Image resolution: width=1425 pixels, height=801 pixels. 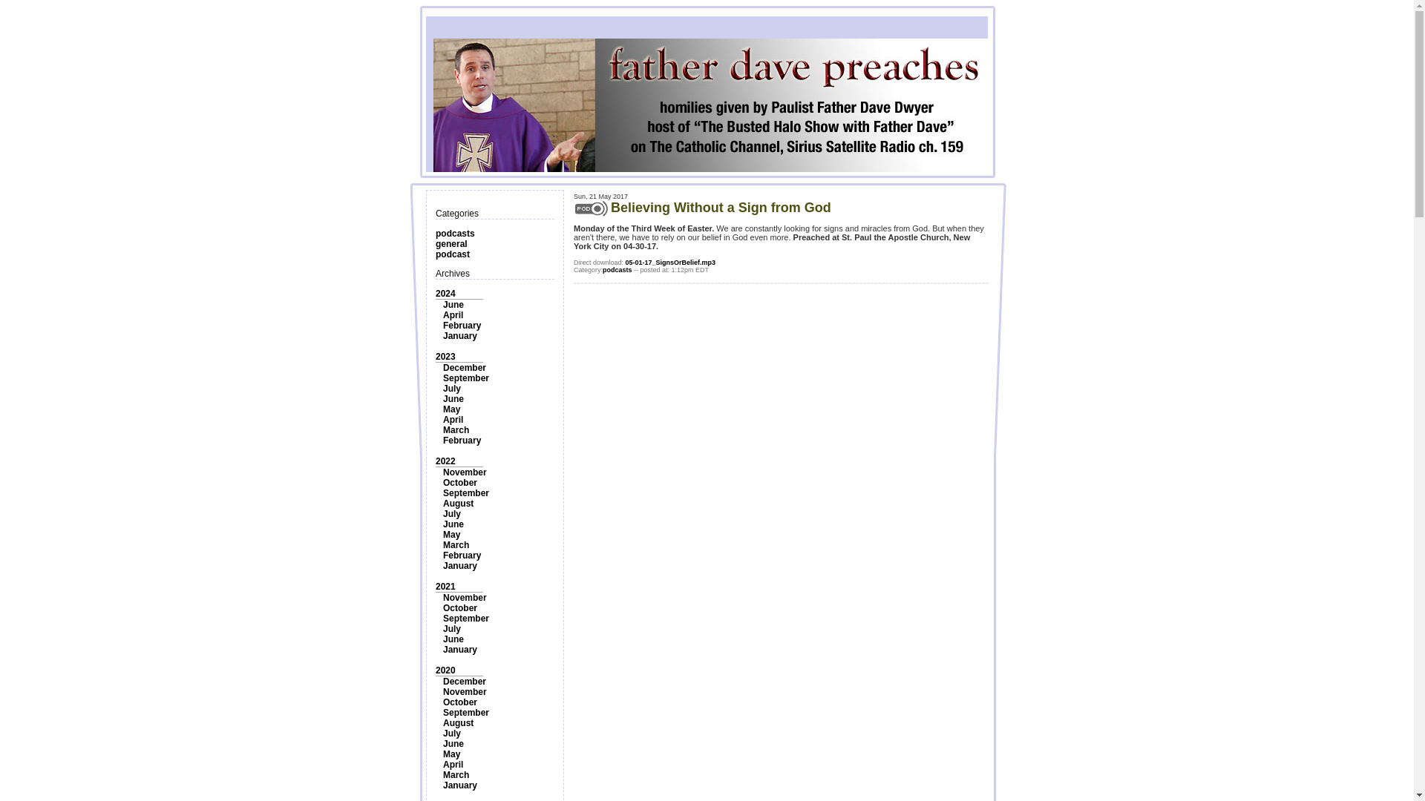 I want to click on general, so click(x=451, y=243).